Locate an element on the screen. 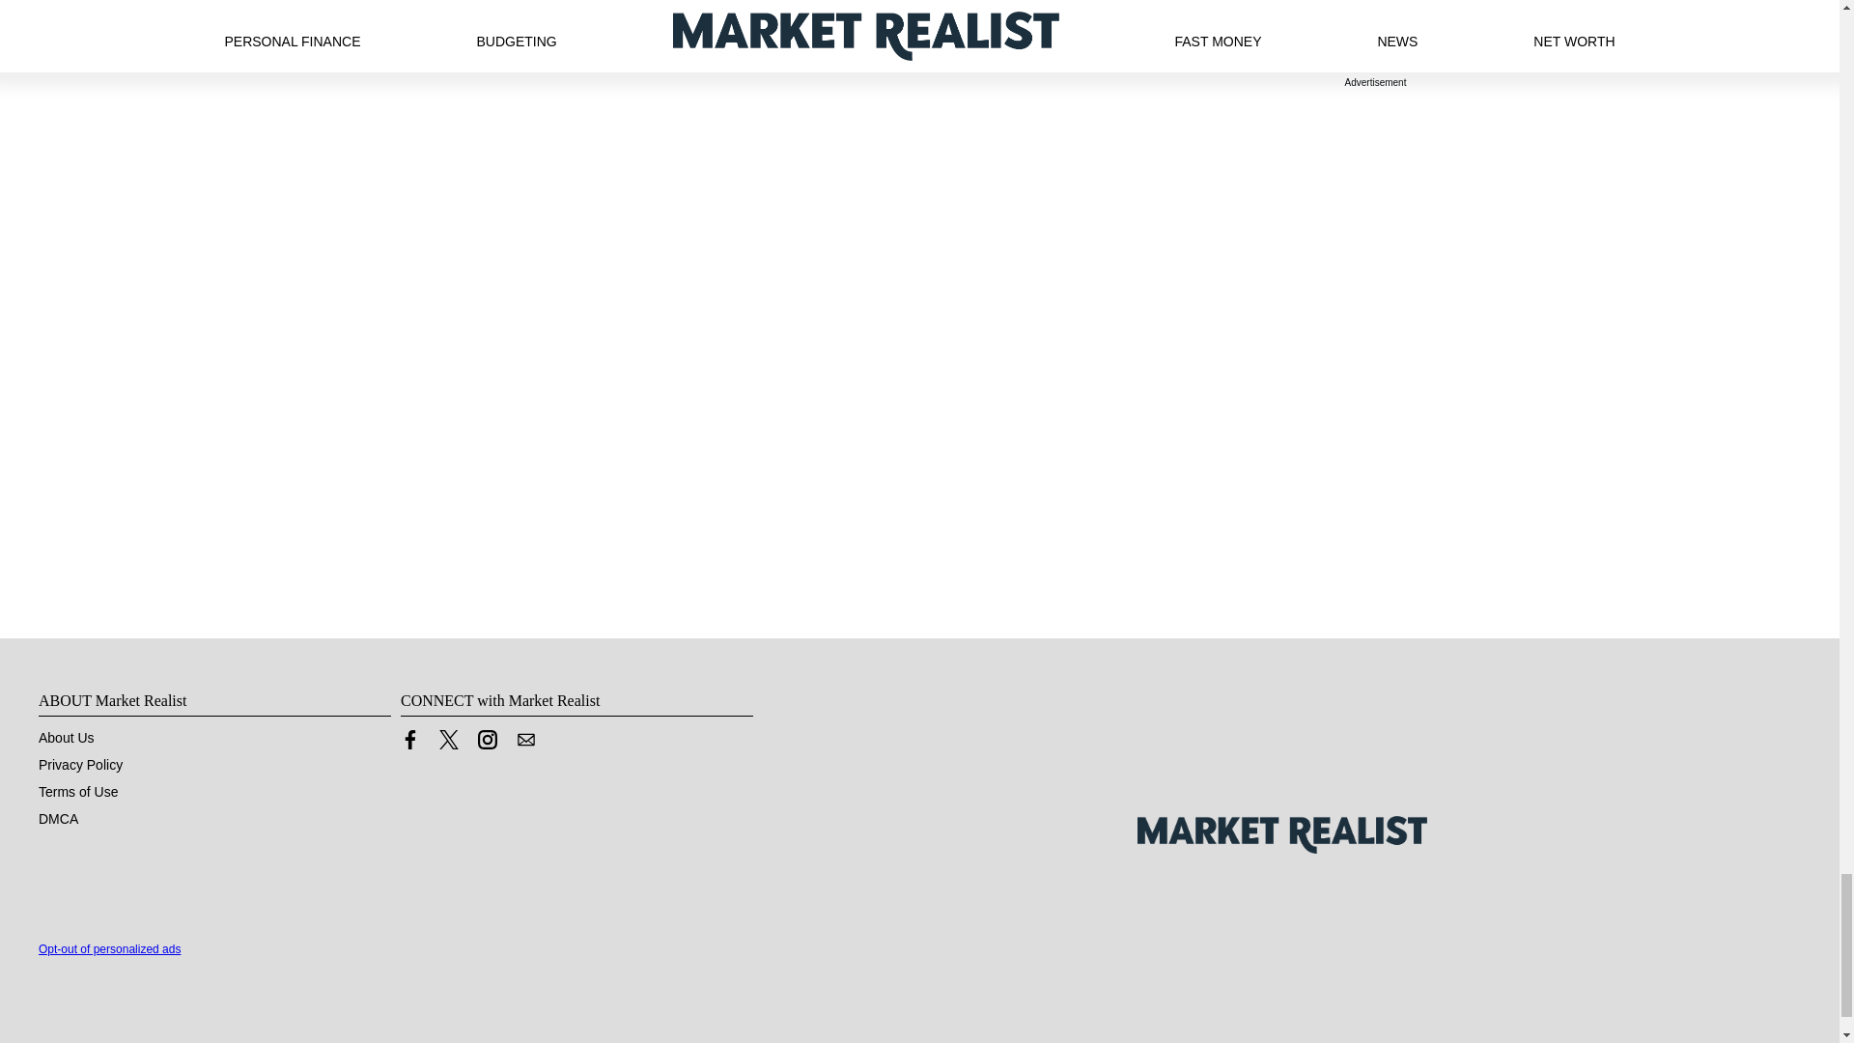 This screenshot has width=1854, height=1043. Opt-out of personalized ads is located at coordinates (109, 949).